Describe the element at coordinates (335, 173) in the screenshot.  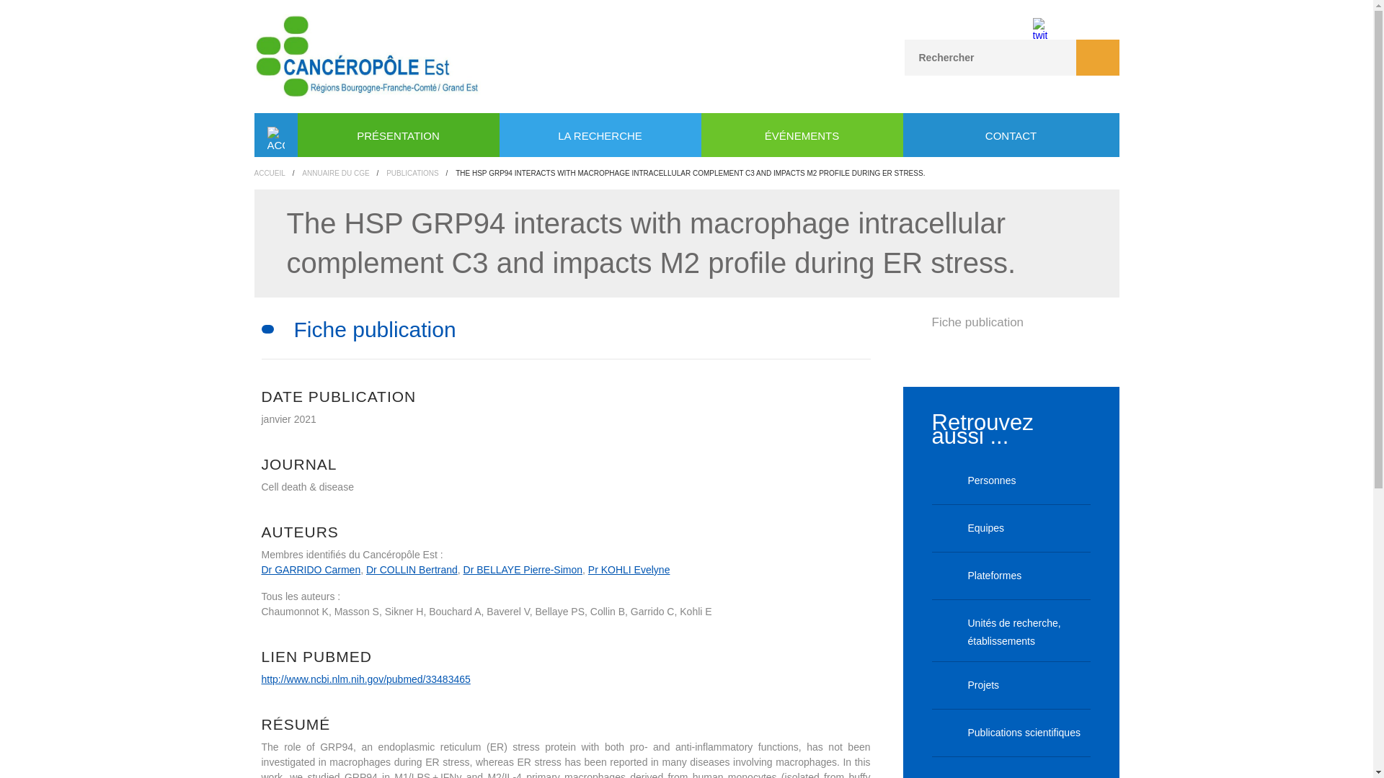
I see `ANNUAIRE DU CGE` at that location.